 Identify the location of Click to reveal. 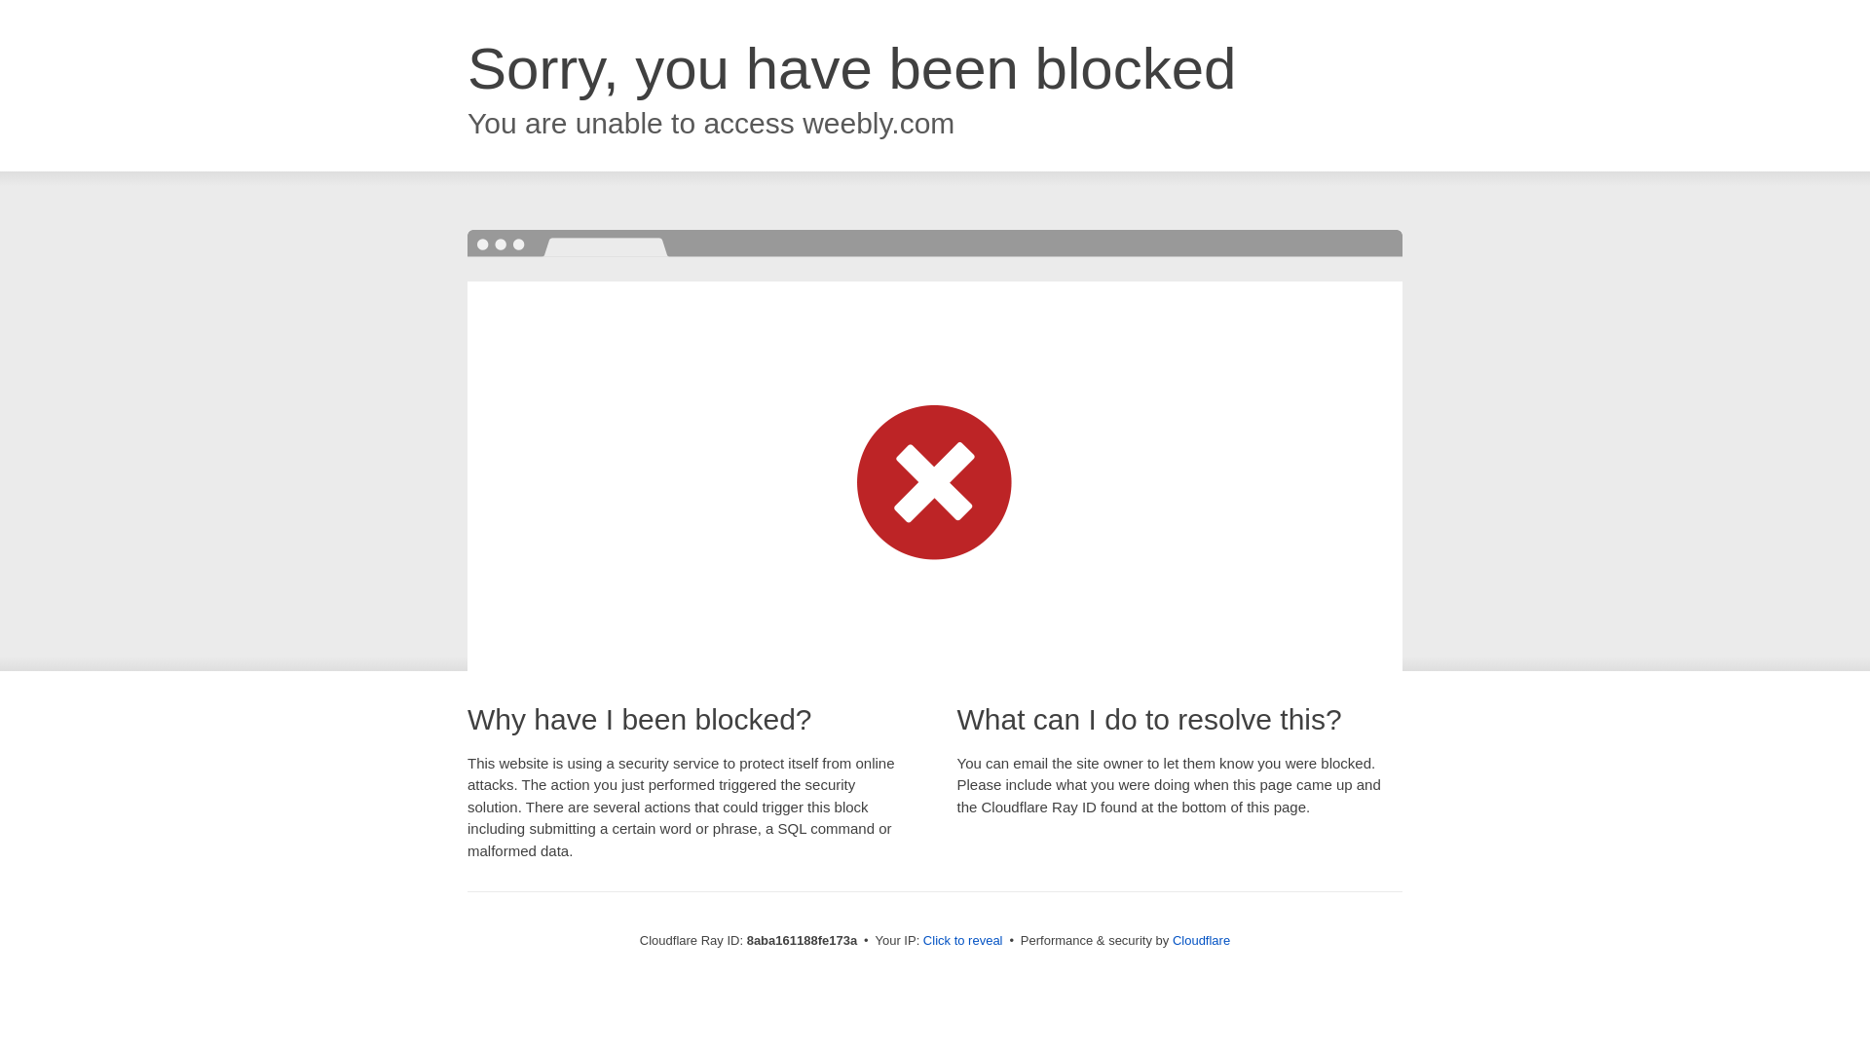
(962, 941).